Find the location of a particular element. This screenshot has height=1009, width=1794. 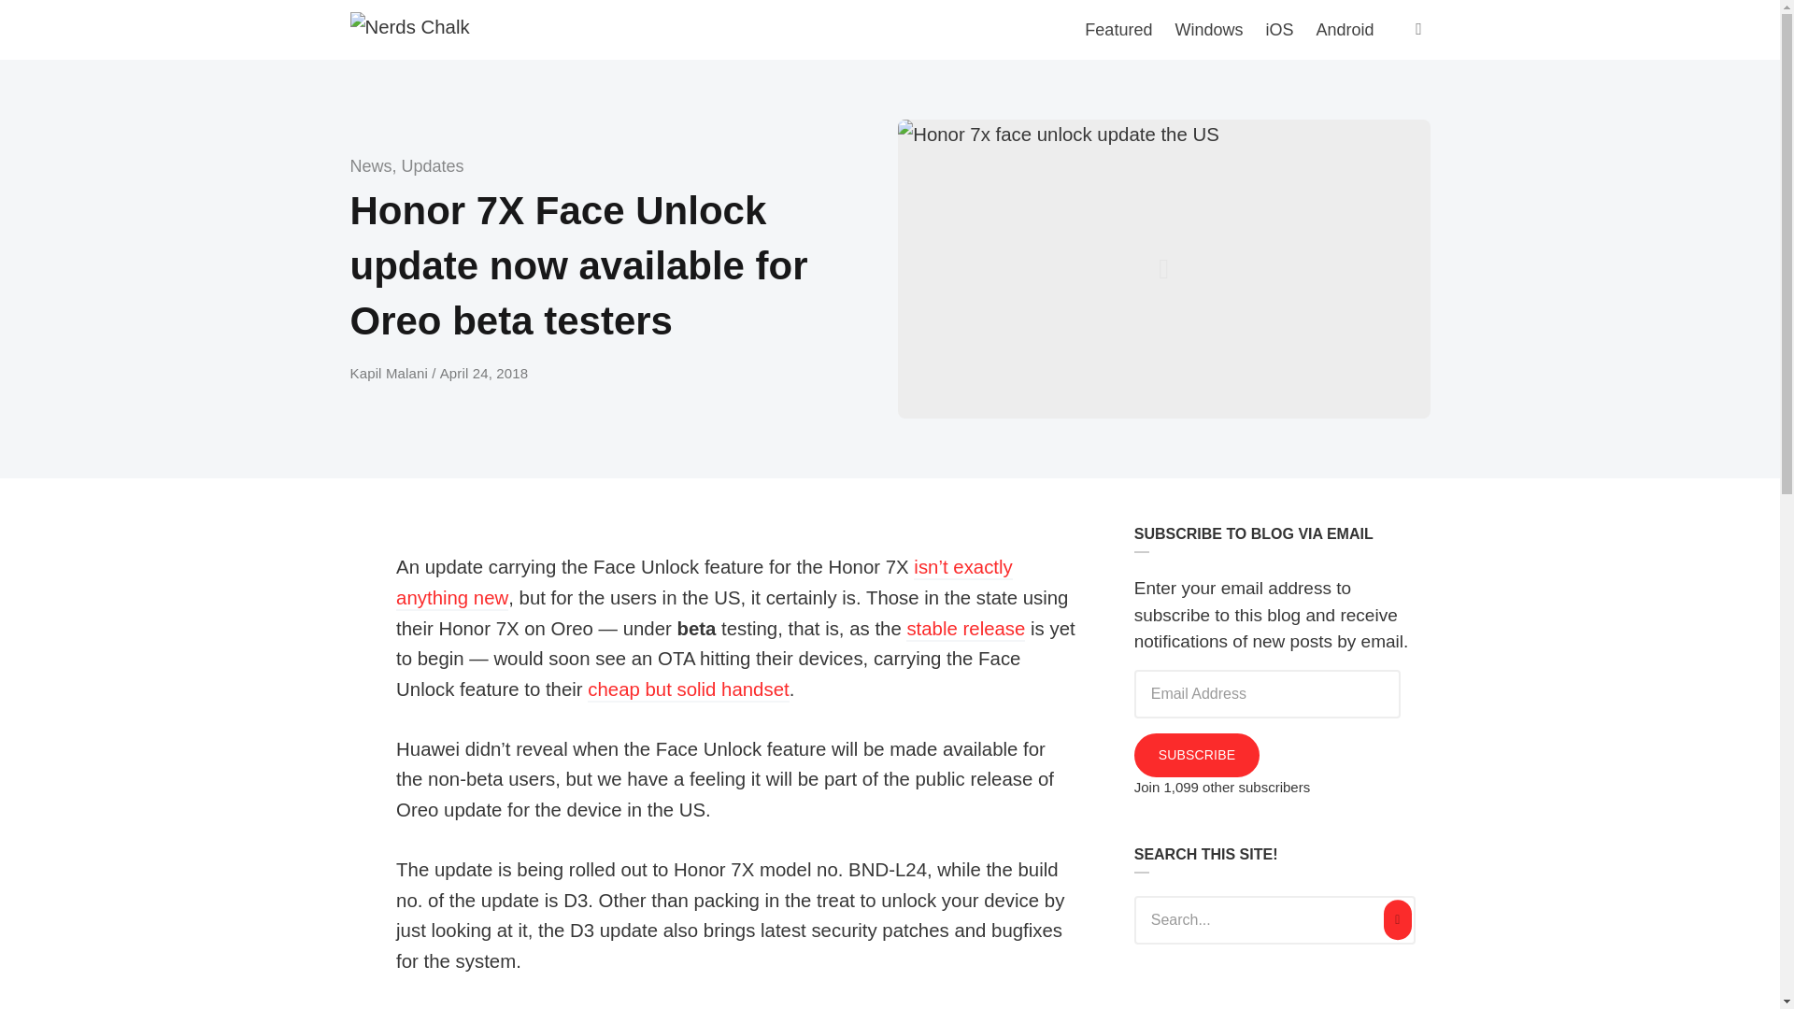

News is located at coordinates (370, 166).